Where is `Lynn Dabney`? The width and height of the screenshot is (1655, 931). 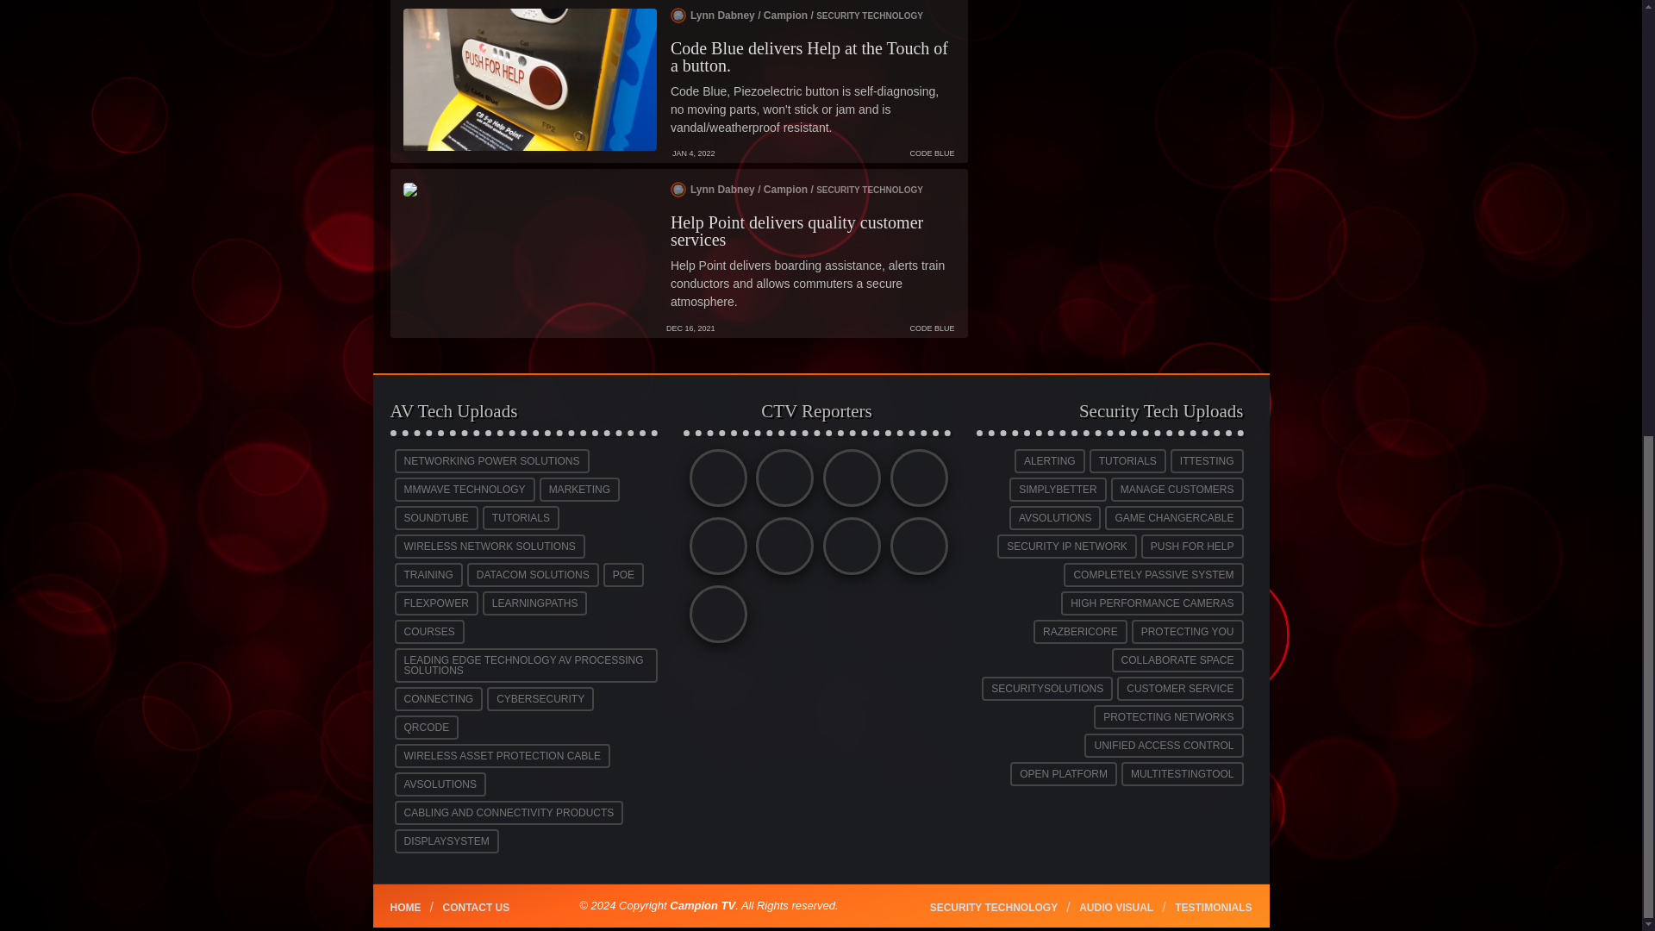 Lynn Dabney is located at coordinates (796, 190).